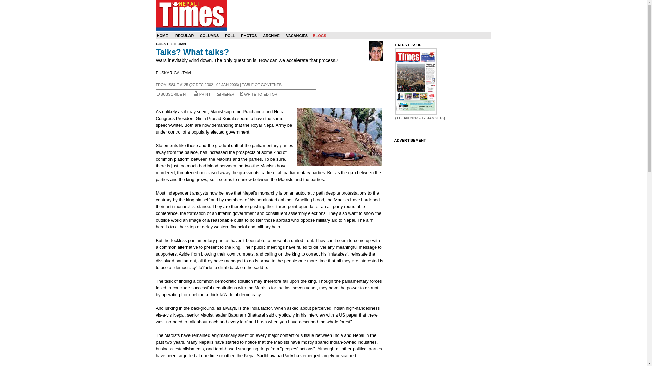 The image size is (652, 366). Describe the element at coordinates (191, 15) in the screenshot. I see `Nepali Times` at that location.